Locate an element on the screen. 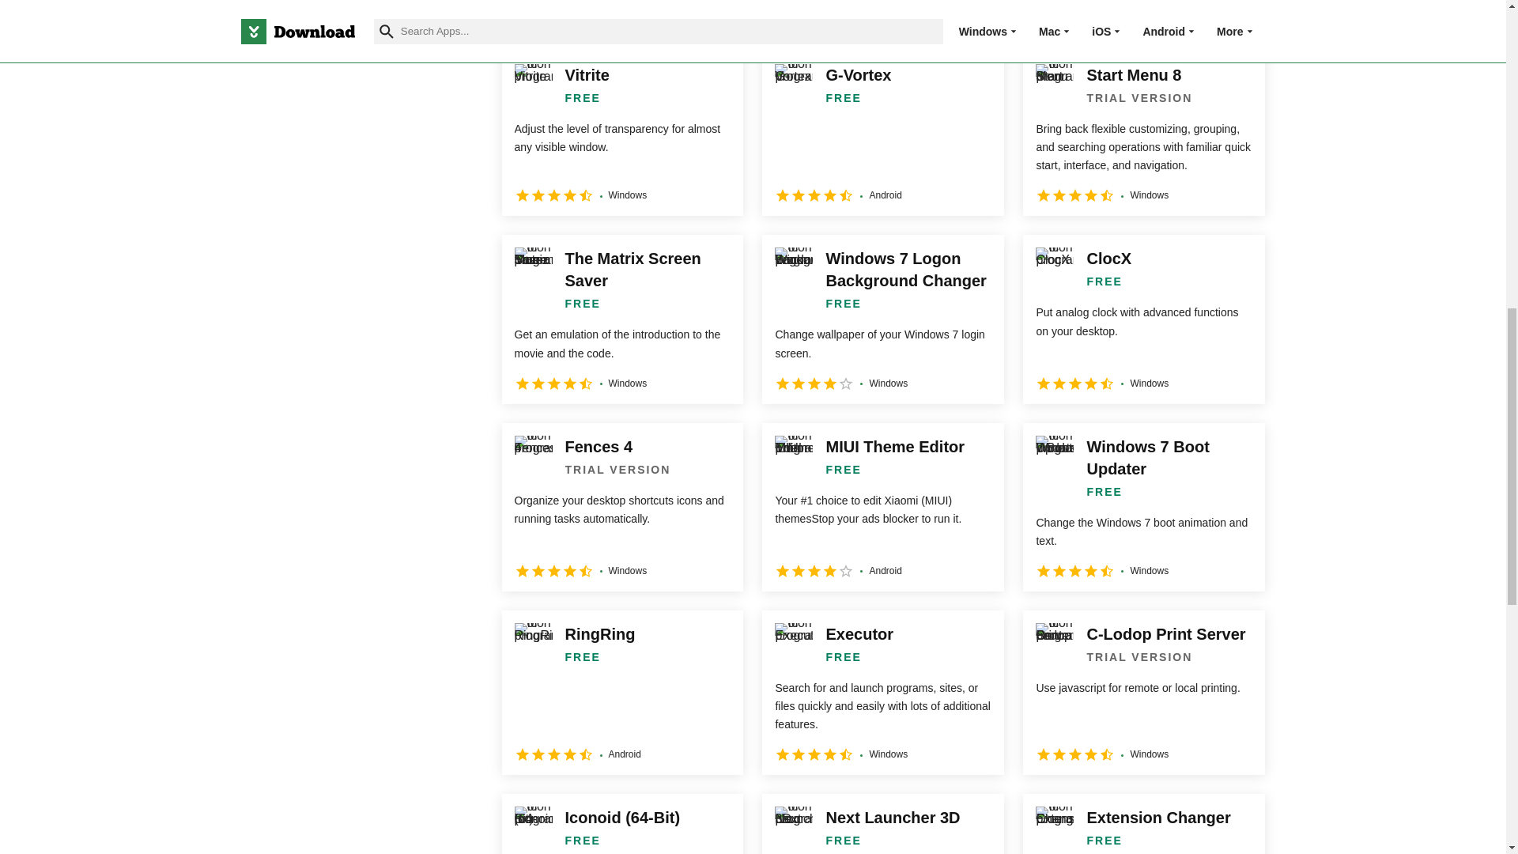  ClocX is located at coordinates (1143, 319).